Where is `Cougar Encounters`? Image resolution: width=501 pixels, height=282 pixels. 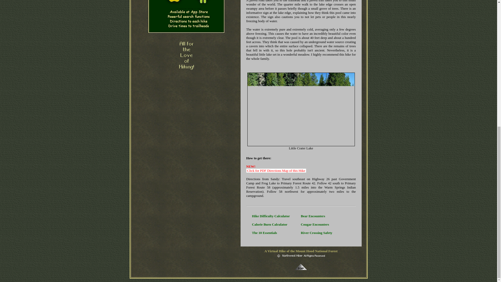 Cougar Encounters is located at coordinates (315, 225).